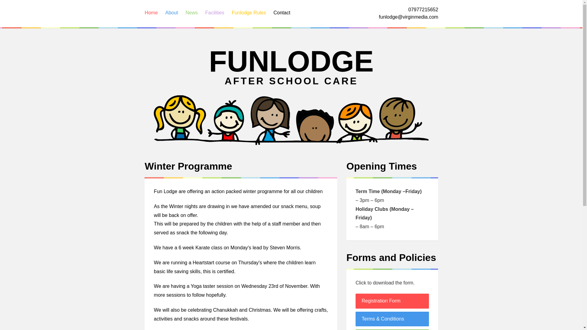  I want to click on Facilities, so click(215, 13).